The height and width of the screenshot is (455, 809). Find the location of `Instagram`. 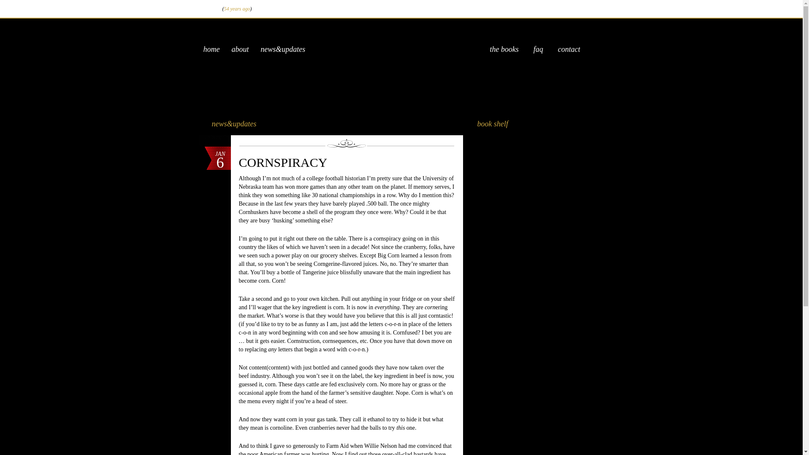

Instagram is located at coordinates (563, 8).